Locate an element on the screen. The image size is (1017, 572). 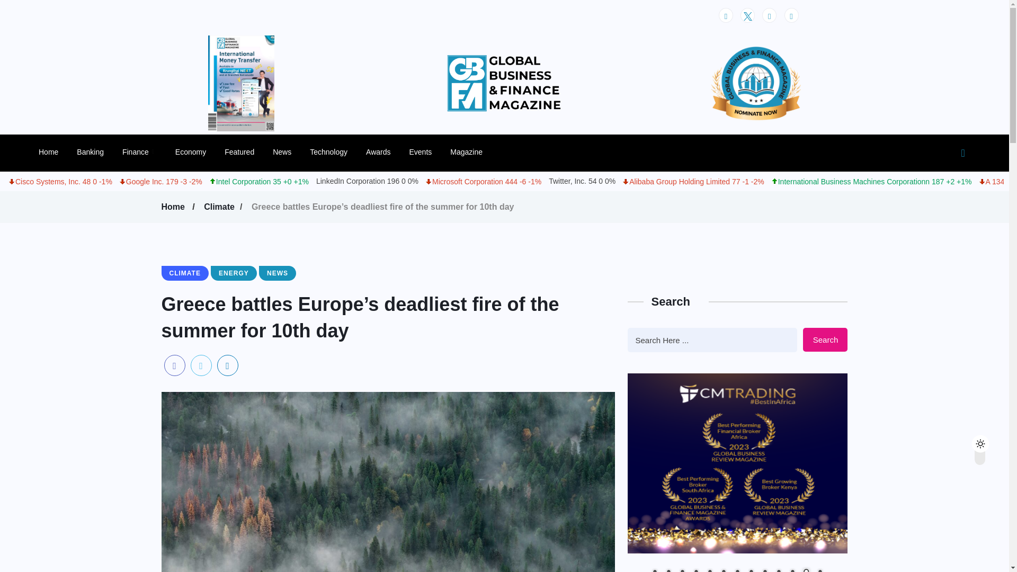
Featured is located at coordinates (239, 151).